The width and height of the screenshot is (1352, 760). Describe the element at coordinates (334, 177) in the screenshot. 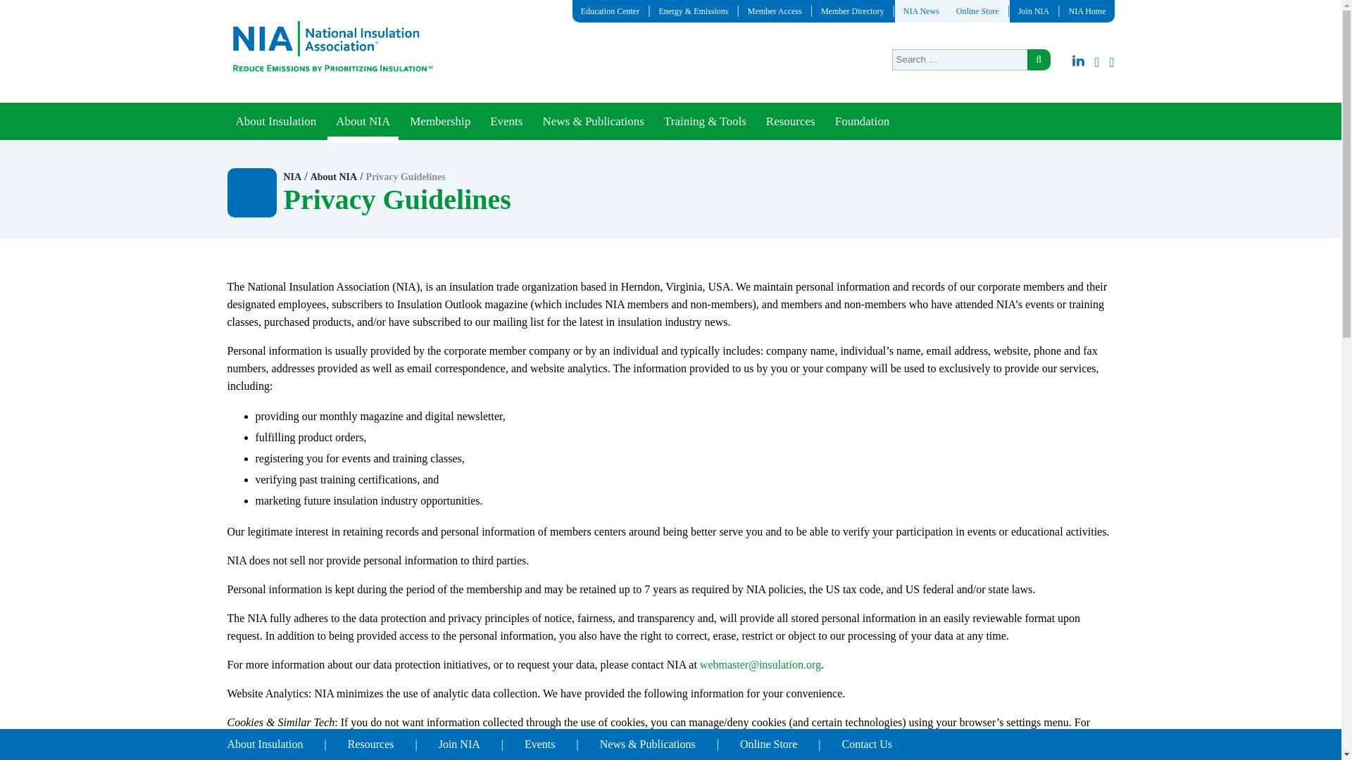

I see `Go to About NIA.` at that location.